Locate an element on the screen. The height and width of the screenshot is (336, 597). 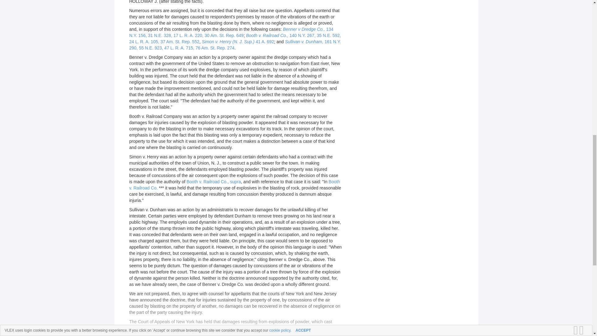
Booth v. Railroad Co., supra is located at coordinates (214, 181).